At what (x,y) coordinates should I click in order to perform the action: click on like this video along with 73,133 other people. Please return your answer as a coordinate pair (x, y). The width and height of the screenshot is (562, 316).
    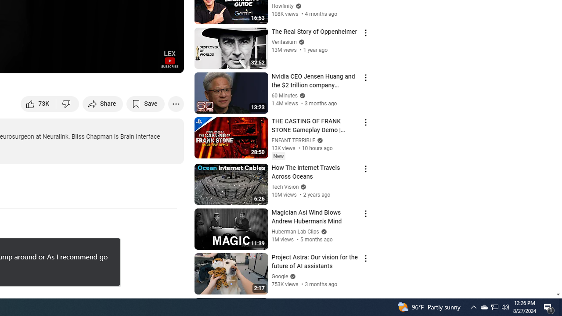
    Looking at the image, I should click on (39, 104).